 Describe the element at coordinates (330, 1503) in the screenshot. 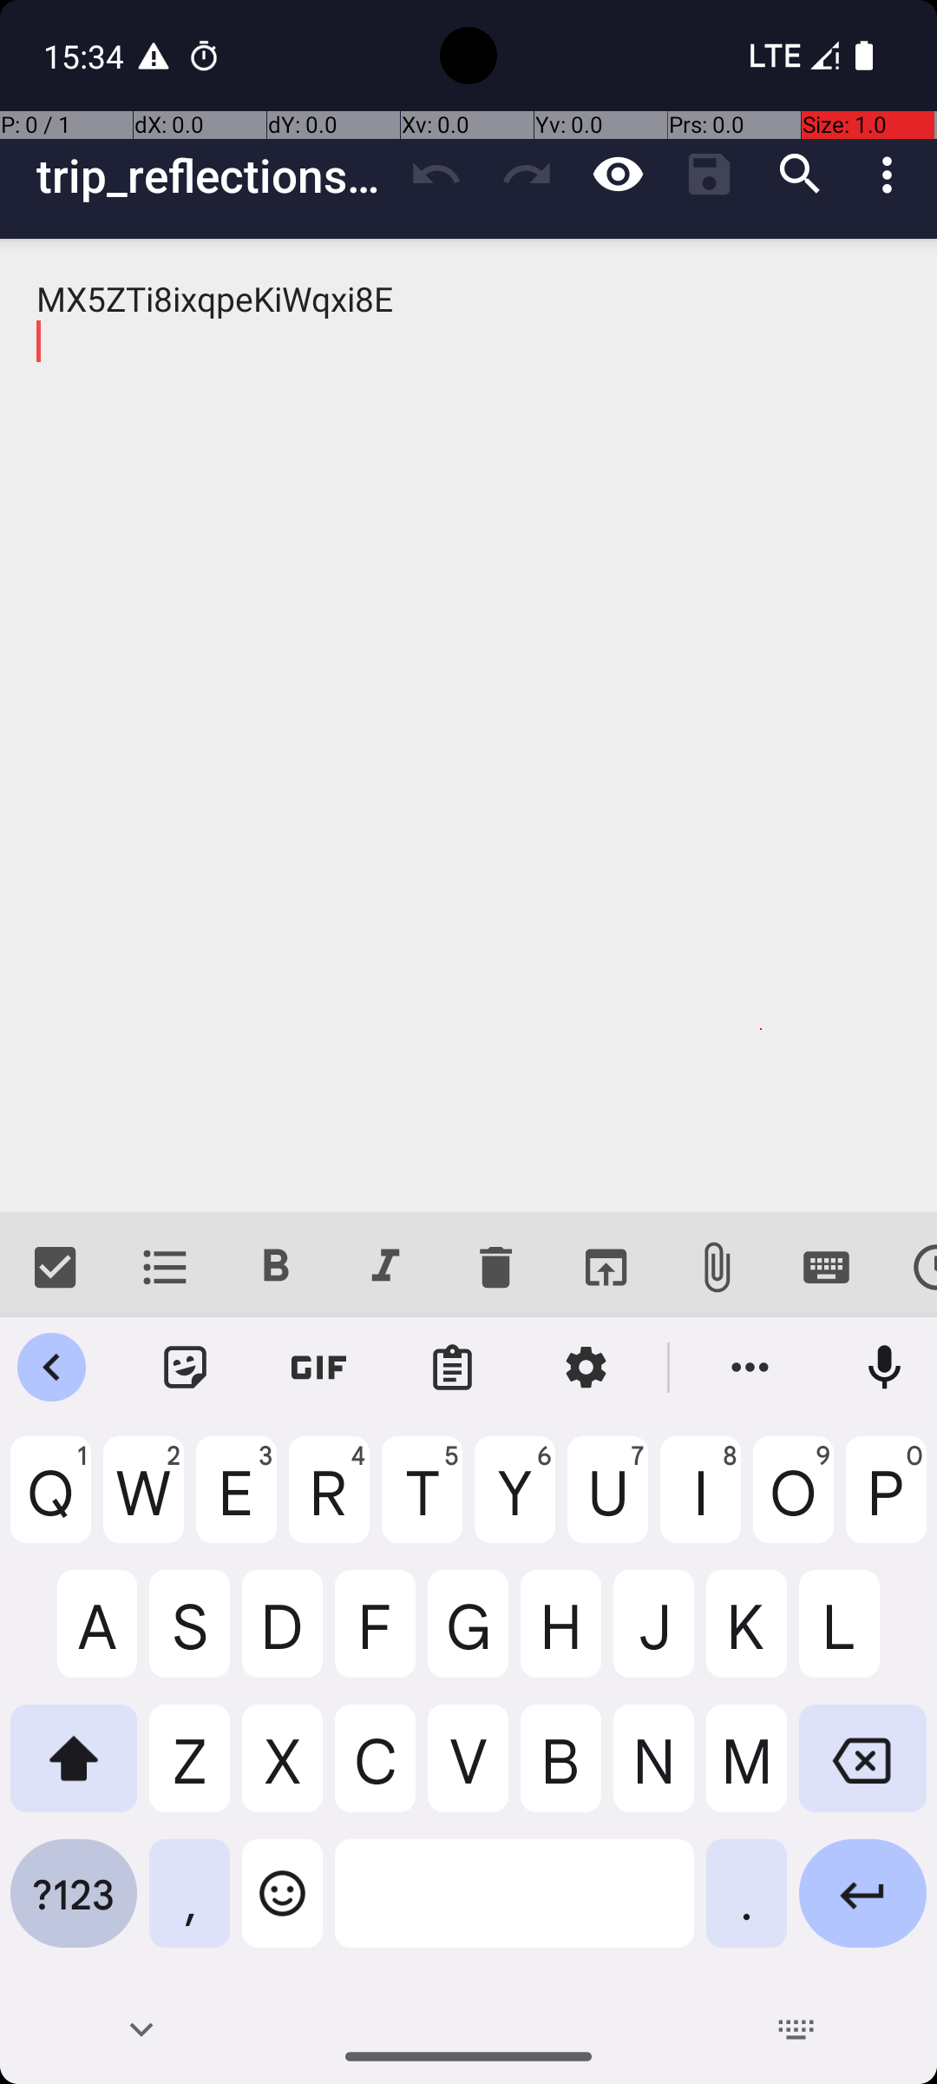

I see `R` at that location.